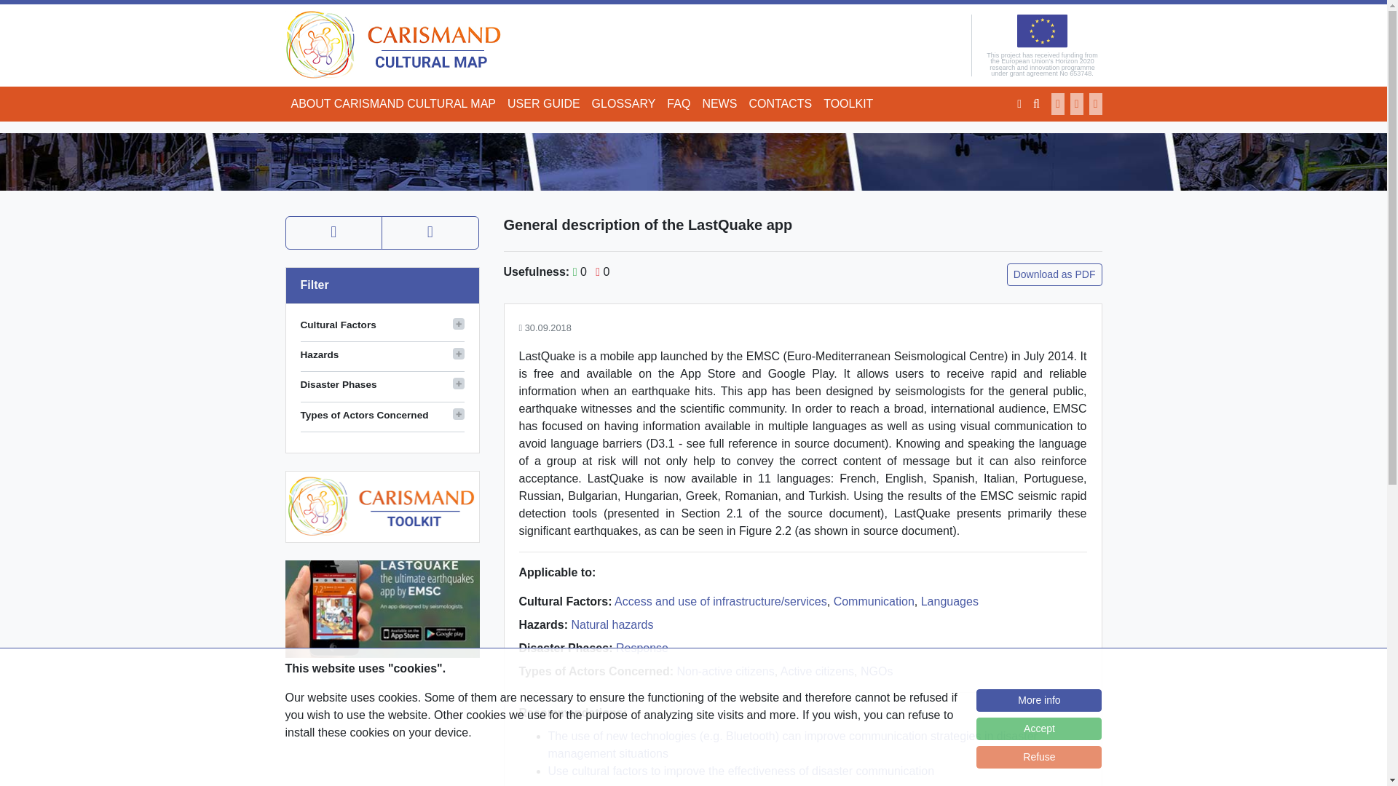  I want to click on CARISMAND Toolkit, so click(382, 506).